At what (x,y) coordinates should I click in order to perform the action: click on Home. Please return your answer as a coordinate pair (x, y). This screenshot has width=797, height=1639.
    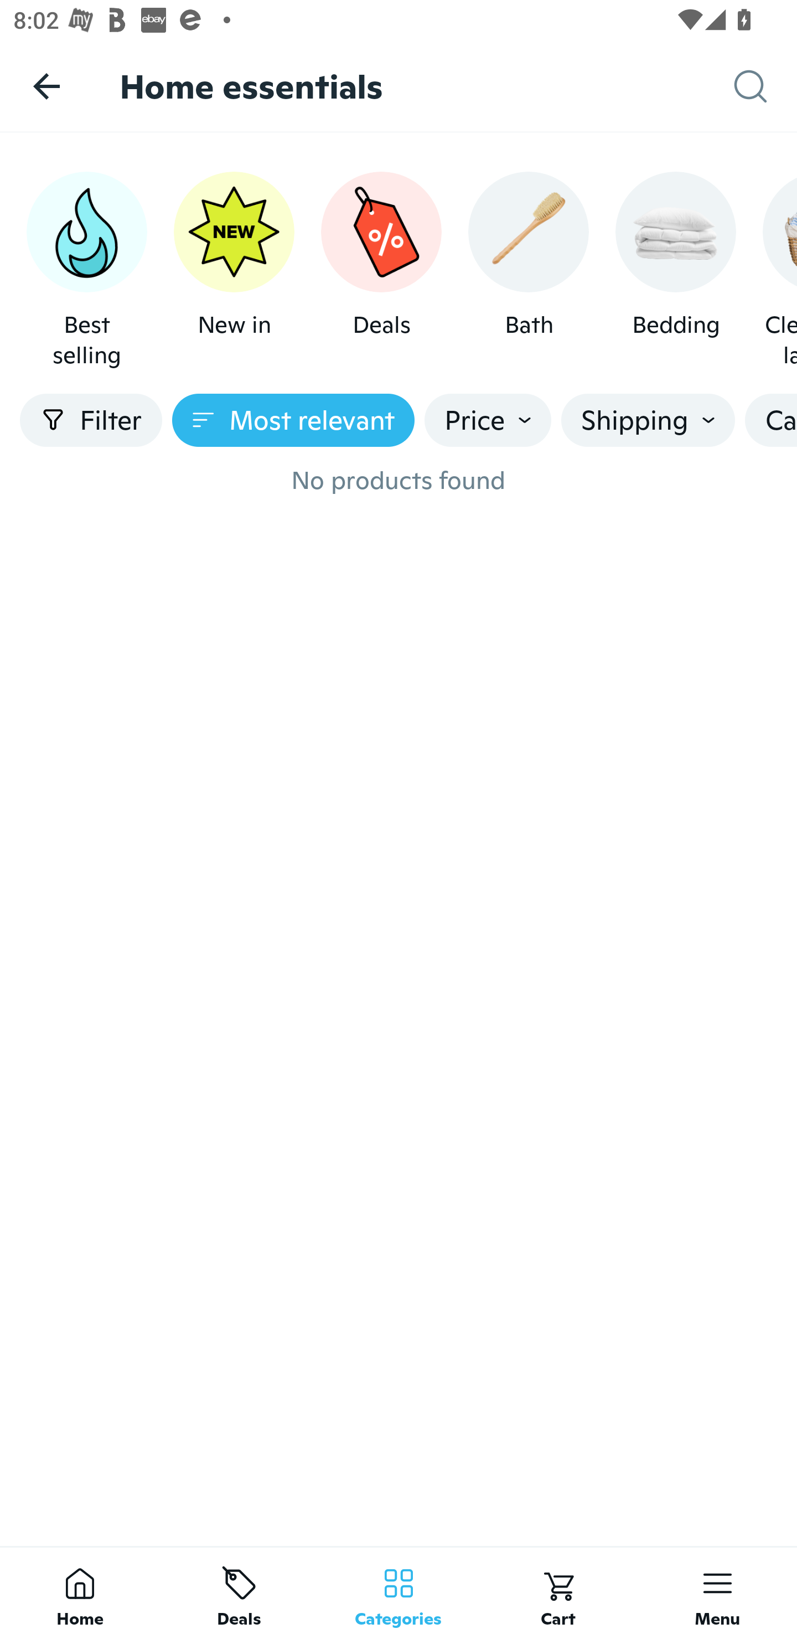
    Looking at the image, I should click on (80, 1592).